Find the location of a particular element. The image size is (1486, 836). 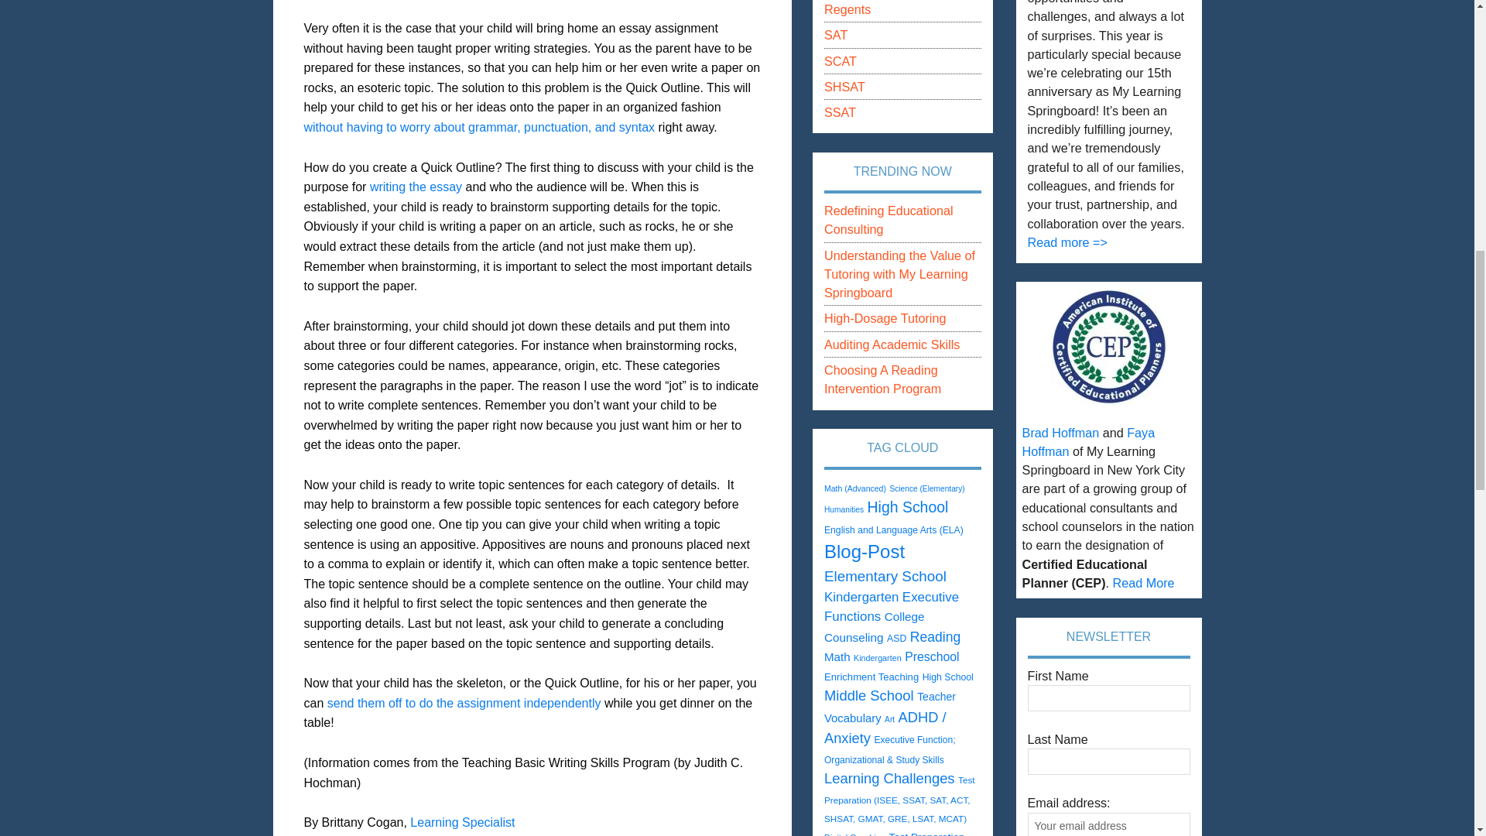

84 topics is located at coordinates (893, 530).